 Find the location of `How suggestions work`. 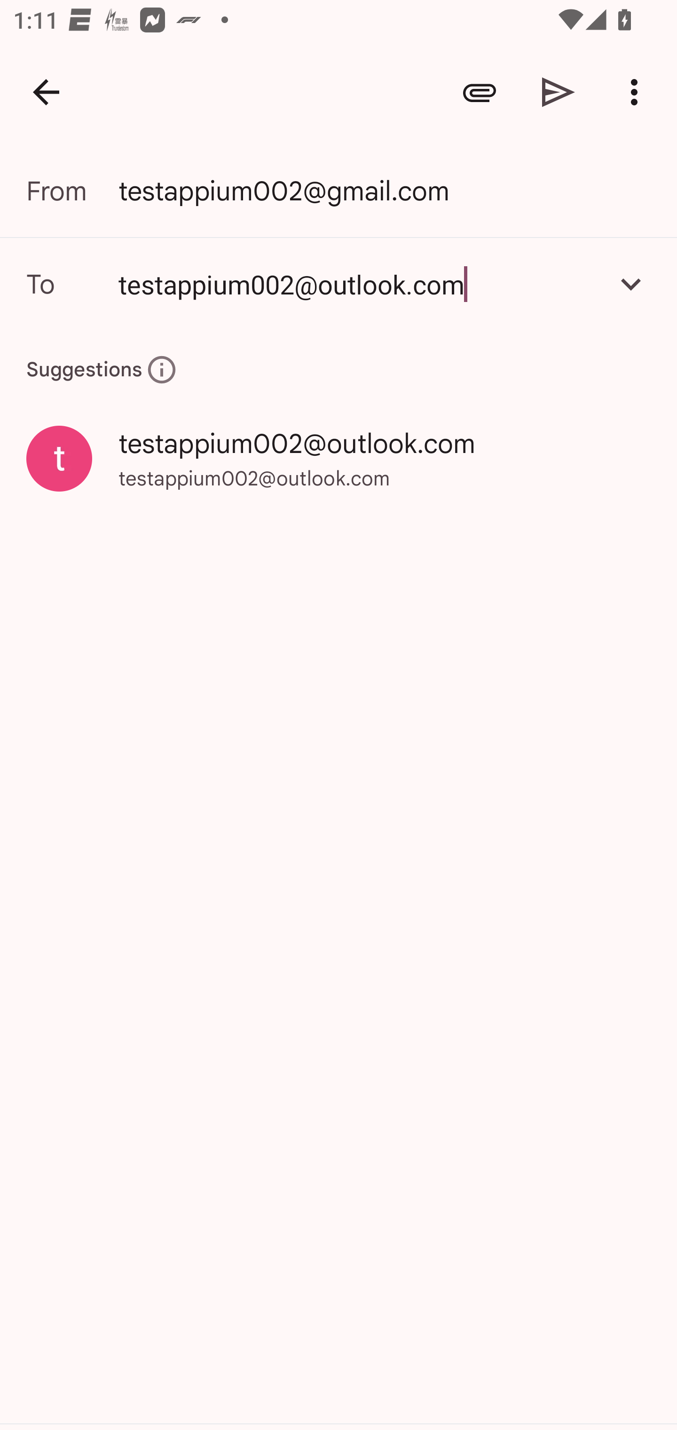

How suggestions work is located at coordinates (162, 370).